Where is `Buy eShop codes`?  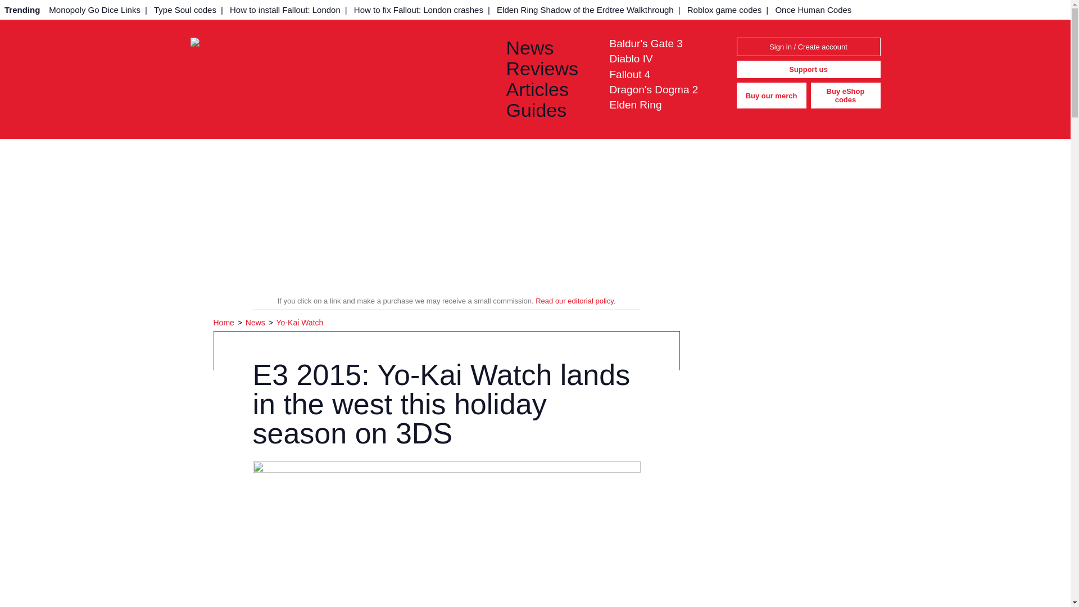 Buy eShop codes is located at coordinates (845, 96).